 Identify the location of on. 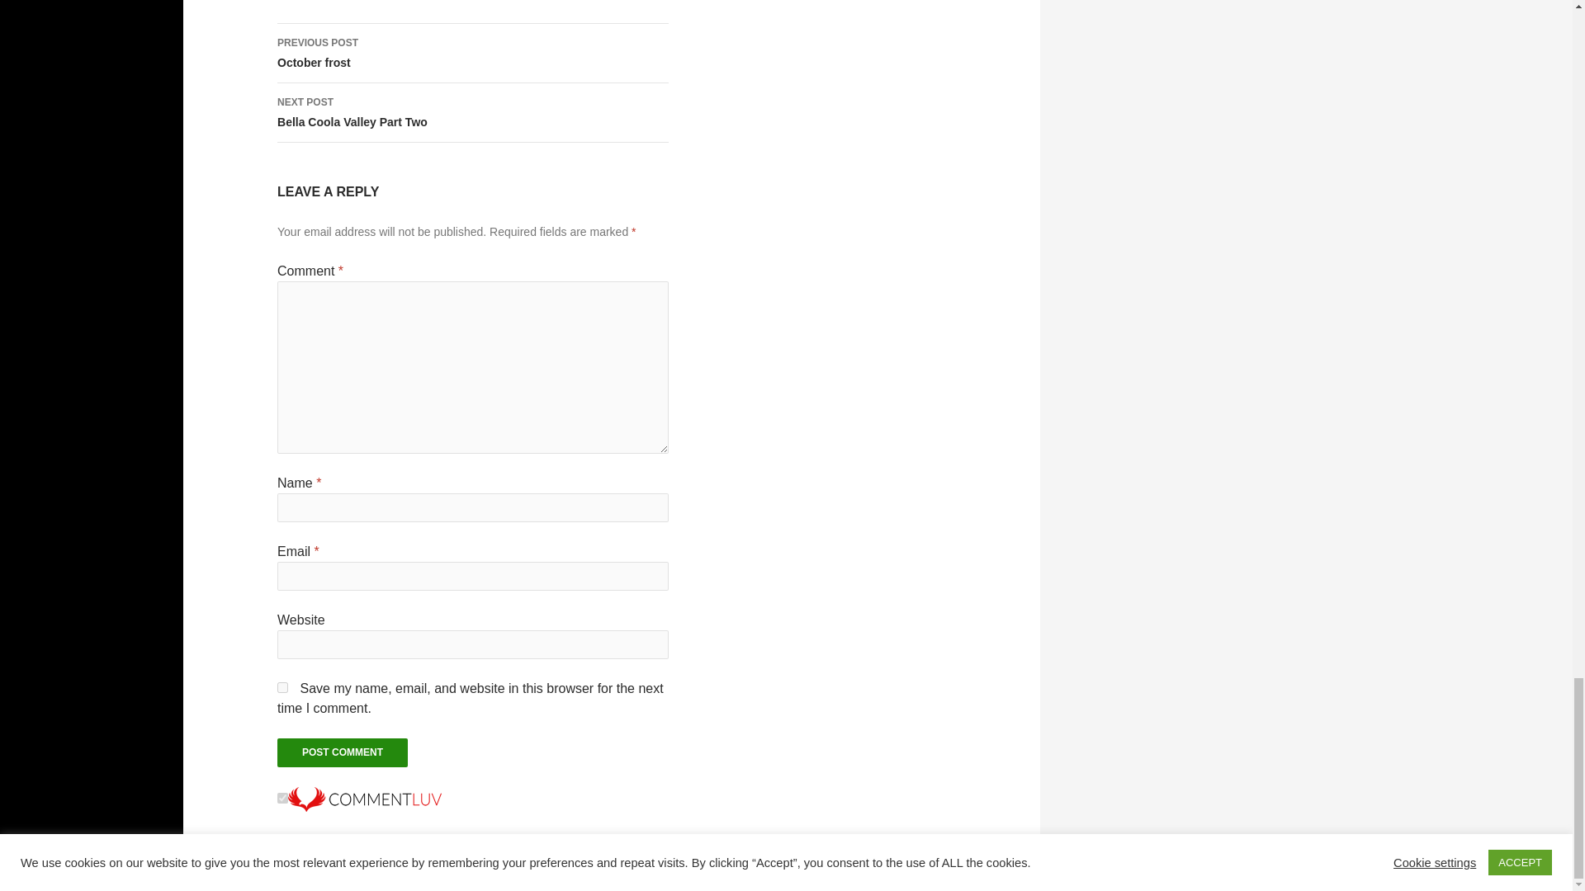
(282, 799).